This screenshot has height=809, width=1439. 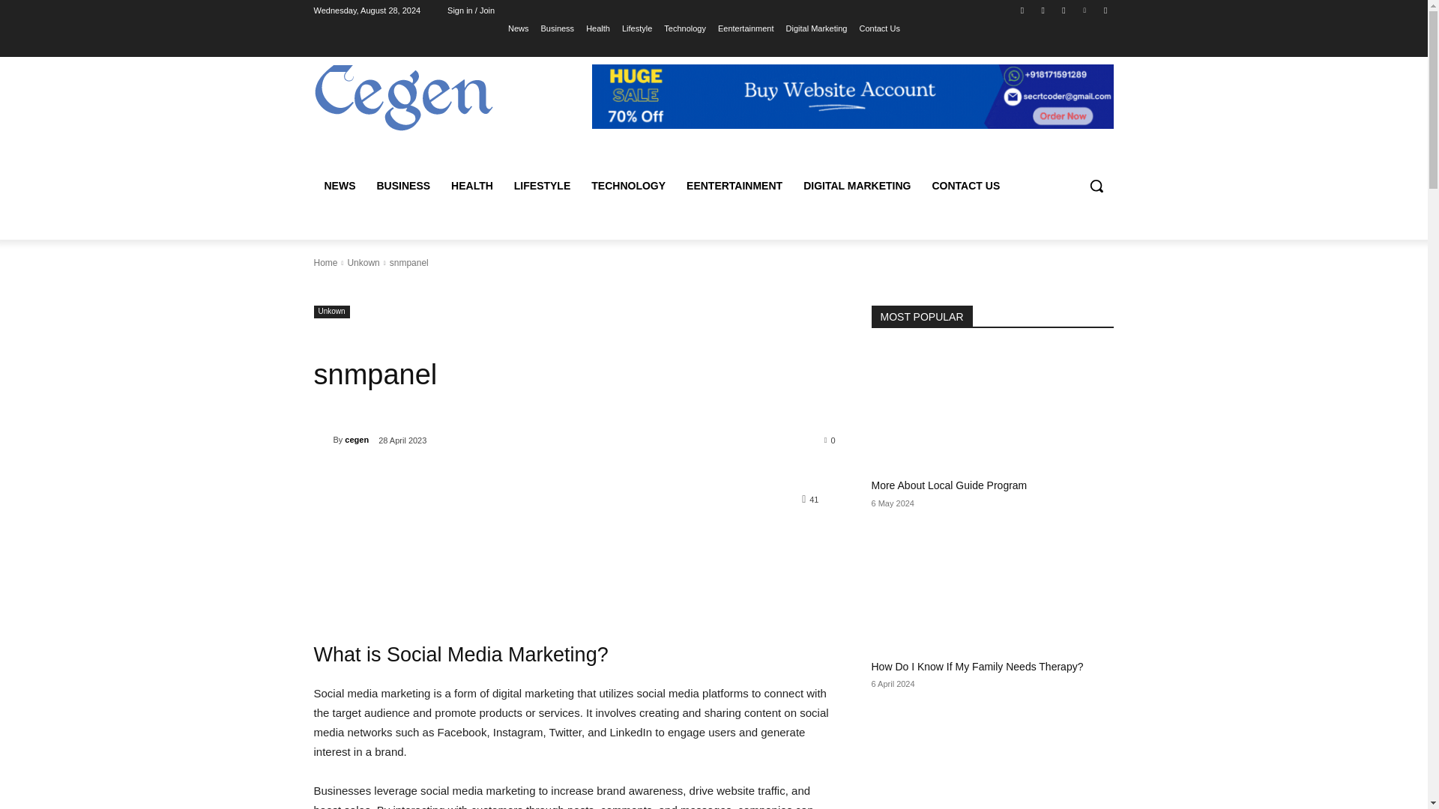 What do you see at coordinates (1043, 10) in the screenshot?
I see `Instagram` at bounding box center [1043, 10].